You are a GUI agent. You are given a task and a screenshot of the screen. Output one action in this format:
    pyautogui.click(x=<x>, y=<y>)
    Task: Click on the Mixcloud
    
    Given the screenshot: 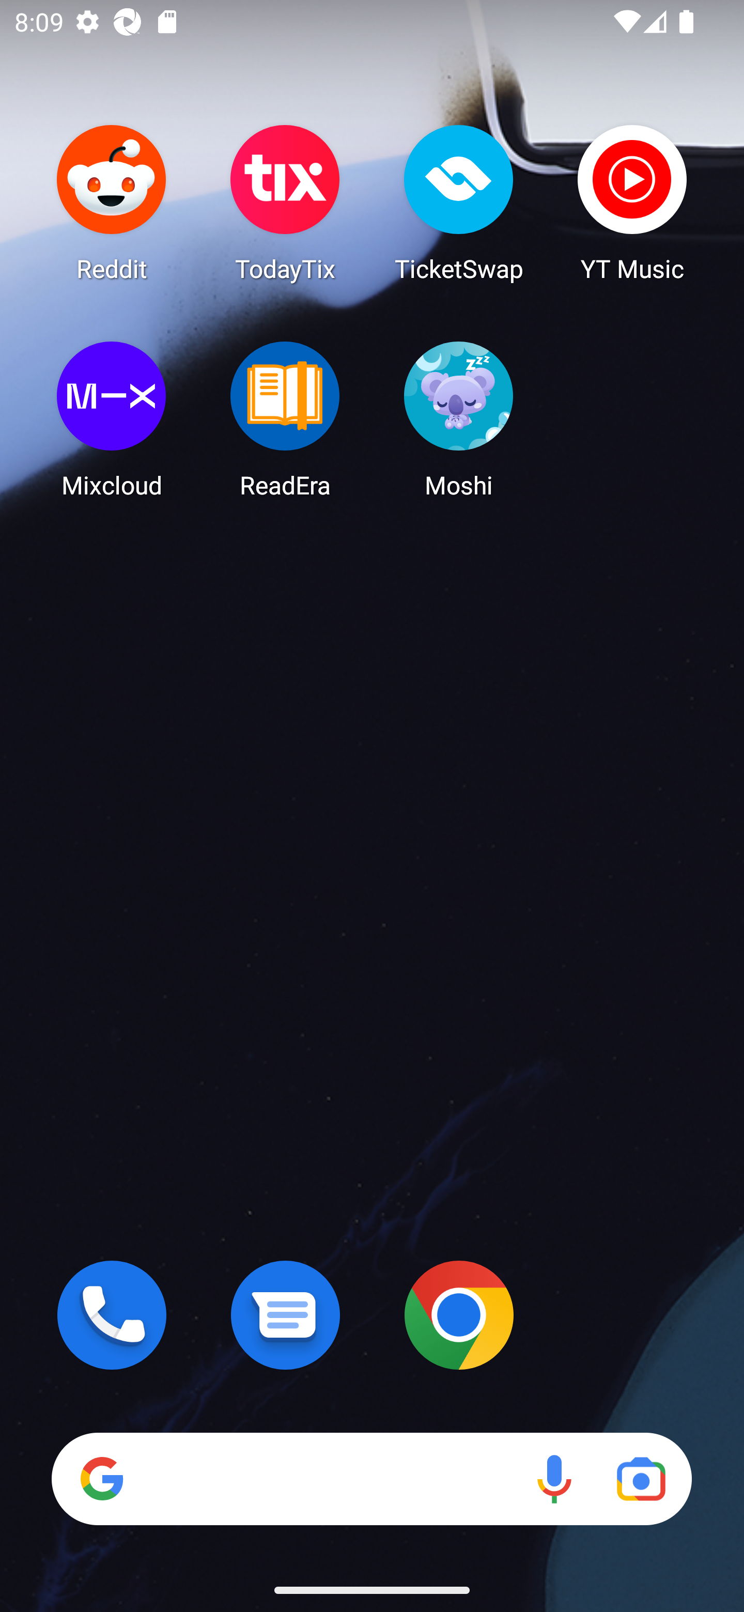 What is the action you would take?
    pyautogui.click(x=112, y=419)
    